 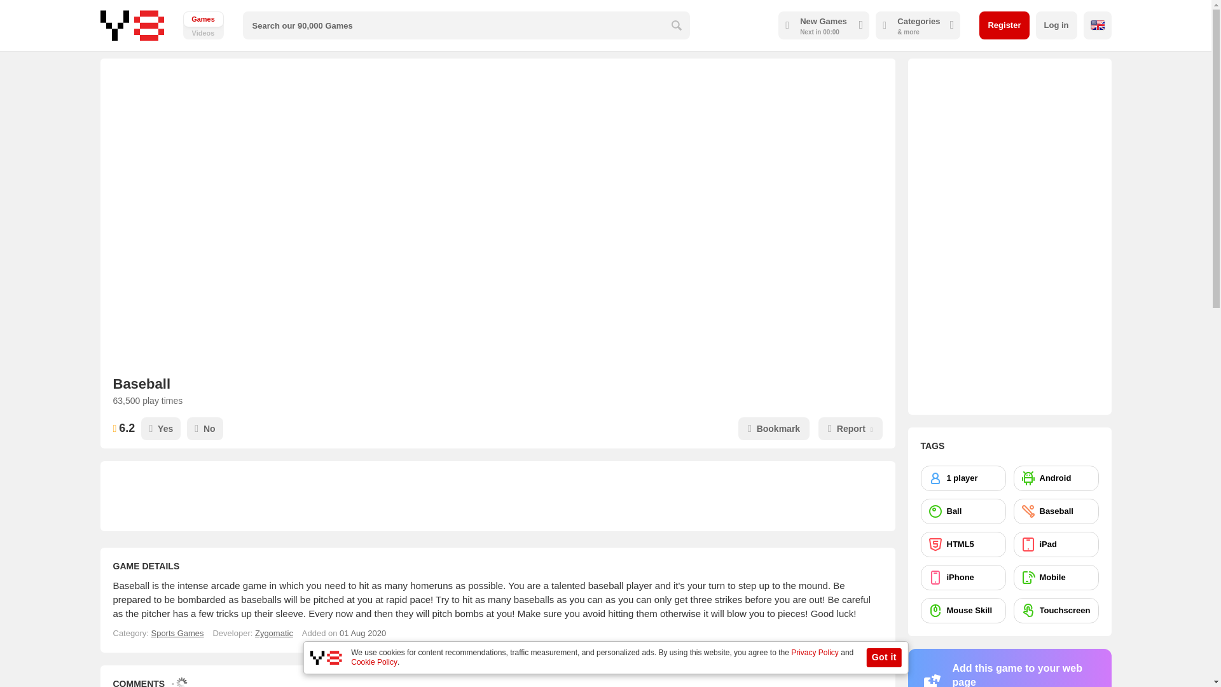 I want to click on iPhone, so click(x=203, y=25).